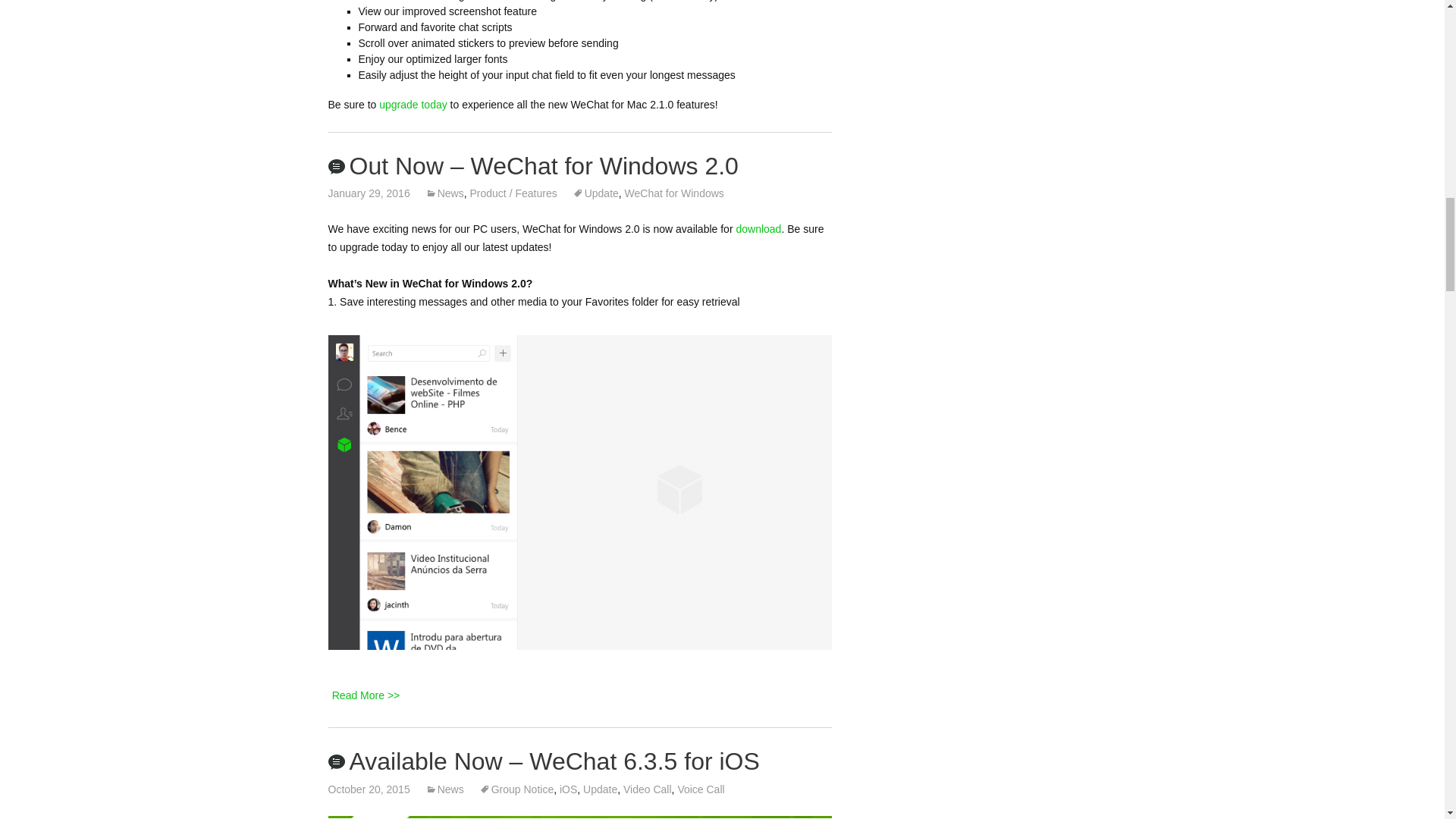 This screenshot has height=819, width=1456. Describe the element at coordinates (601, 789) in the screenshot. I see `Update` at that location.